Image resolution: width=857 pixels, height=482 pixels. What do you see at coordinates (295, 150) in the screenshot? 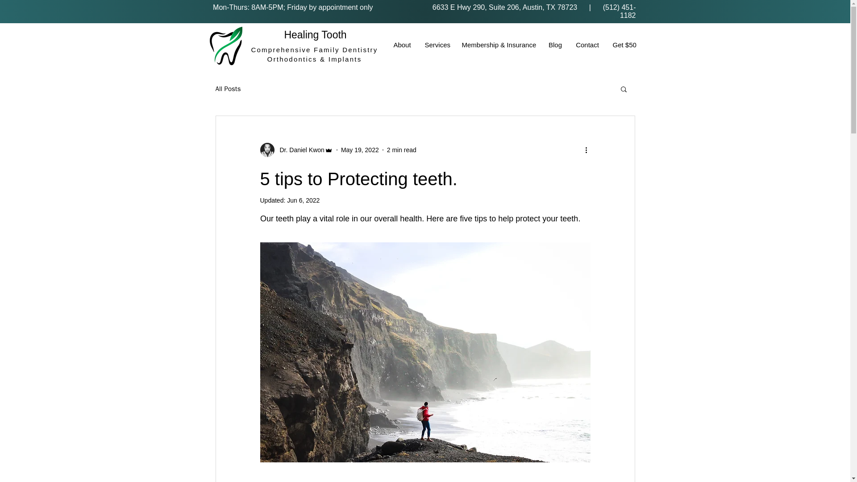
I see `Dr. Daniel Kwon` at bounding box center [295, 150].